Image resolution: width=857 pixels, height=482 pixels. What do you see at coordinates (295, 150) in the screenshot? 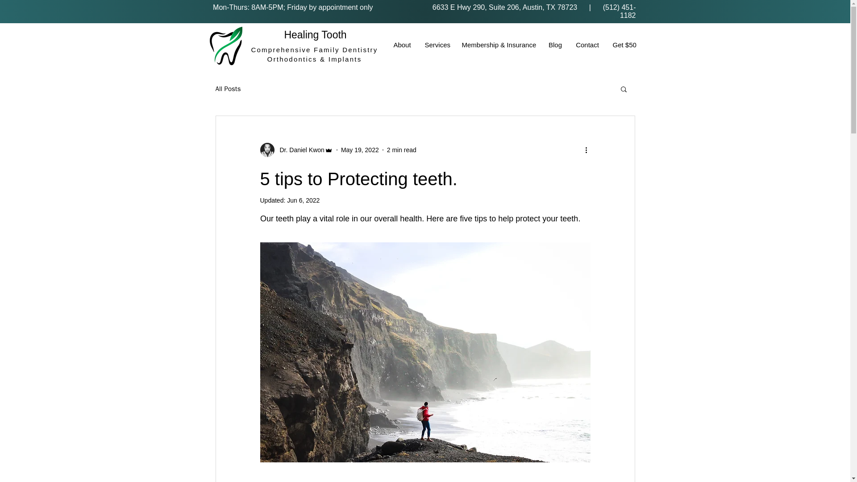
I see `Dr. Daniel Kwon` at bounding box center [295, 150].